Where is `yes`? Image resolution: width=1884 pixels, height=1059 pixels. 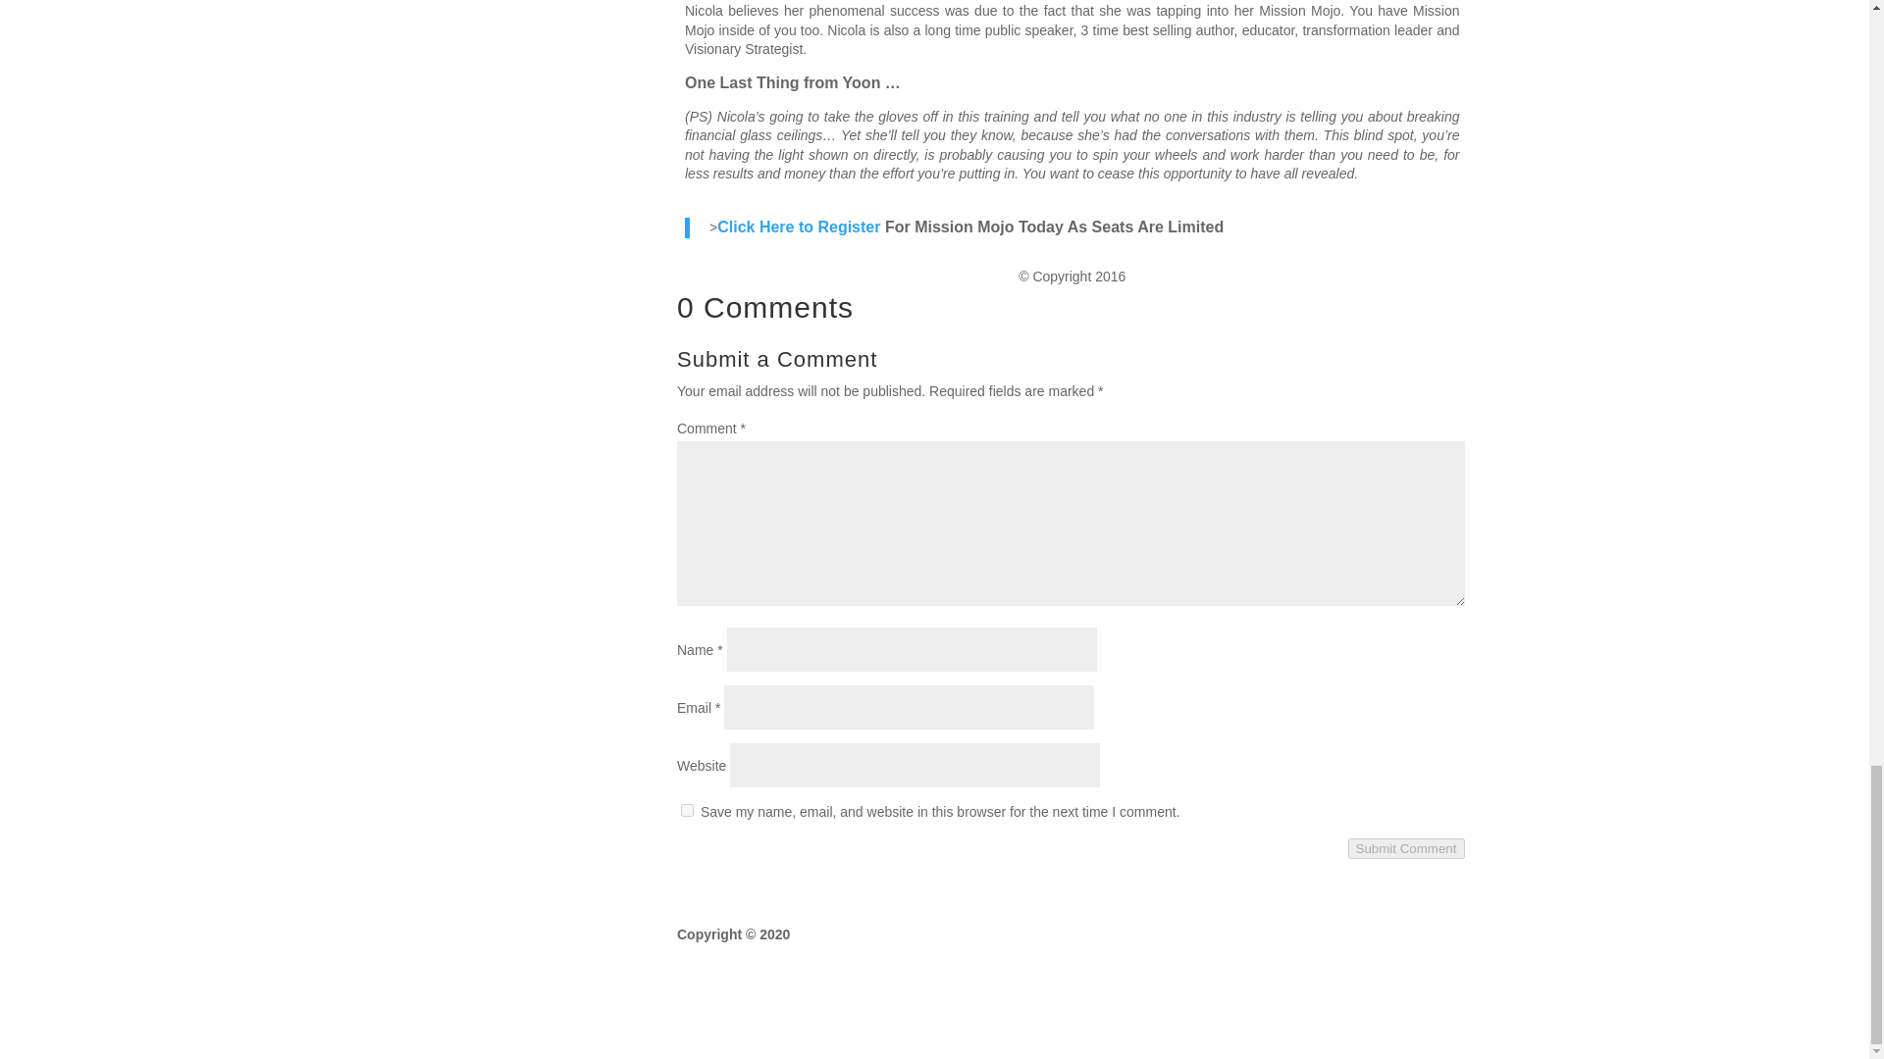
yes is located at coordinates (687, 810).